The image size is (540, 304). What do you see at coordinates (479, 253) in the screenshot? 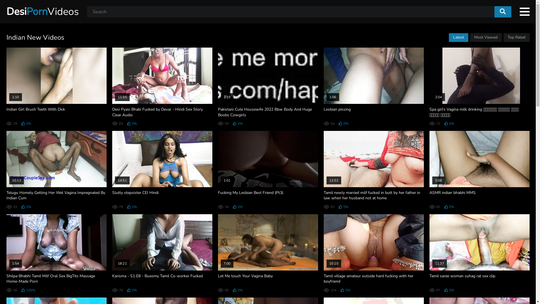
I see `11:37
Tamil saree woman suhag rat sex clip
97
0%` at bounding box center [479, 253].